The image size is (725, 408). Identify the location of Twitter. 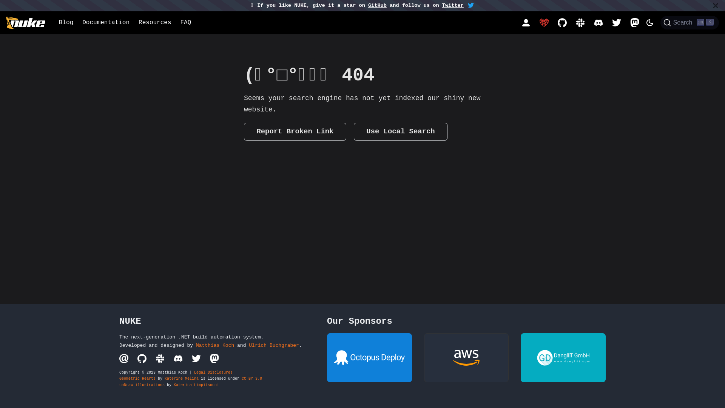
(453, 5).